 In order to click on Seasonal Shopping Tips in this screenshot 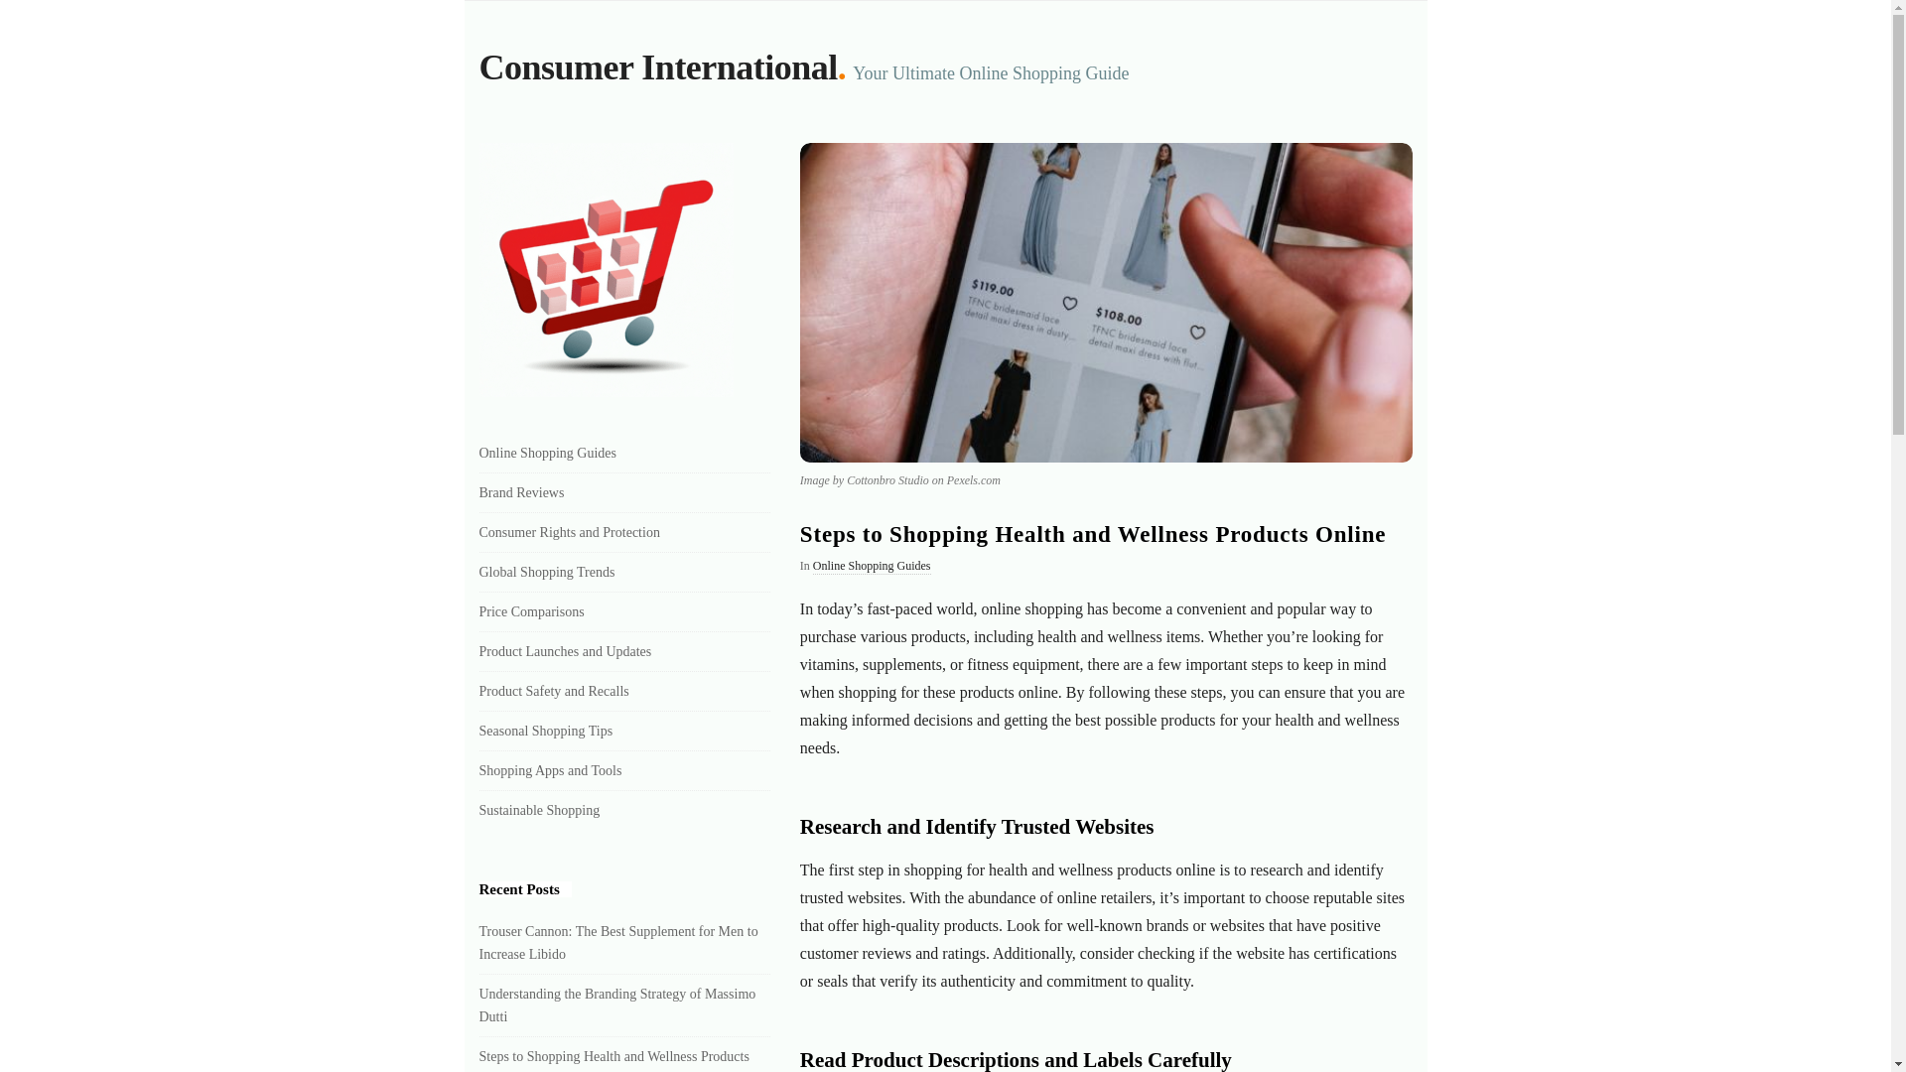, I will do `click(544, 731)`.